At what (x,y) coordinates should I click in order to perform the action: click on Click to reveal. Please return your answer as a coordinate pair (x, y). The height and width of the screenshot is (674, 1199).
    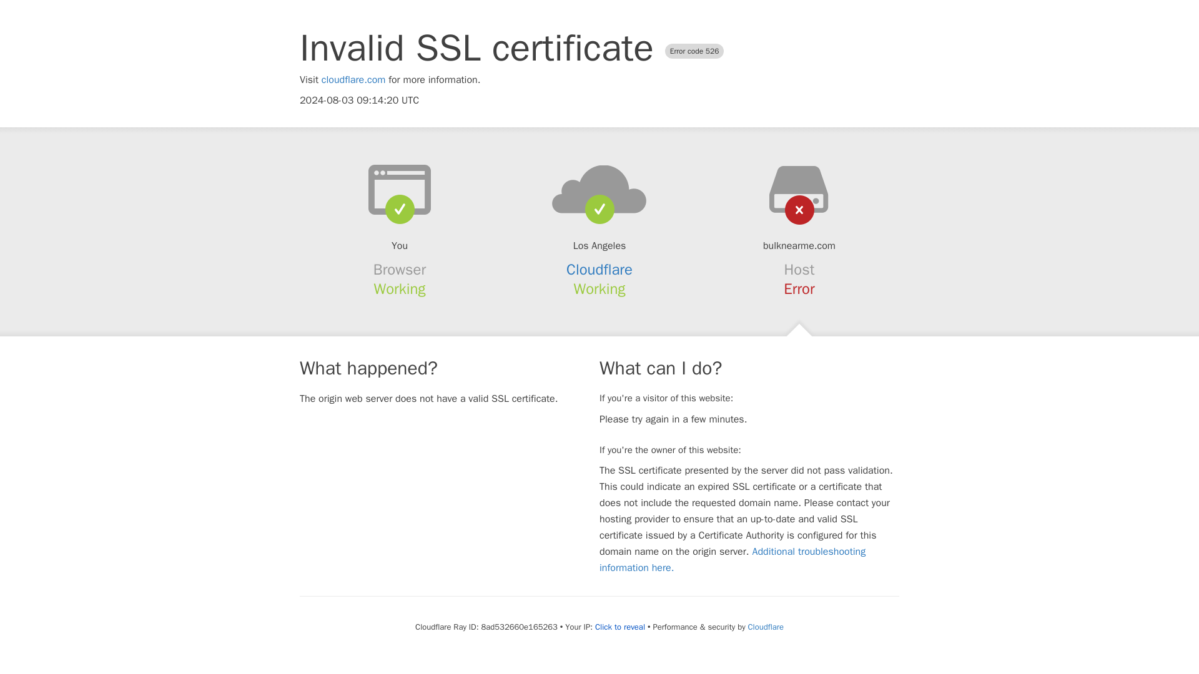
    Looking at the image, I should click on (619, 627).